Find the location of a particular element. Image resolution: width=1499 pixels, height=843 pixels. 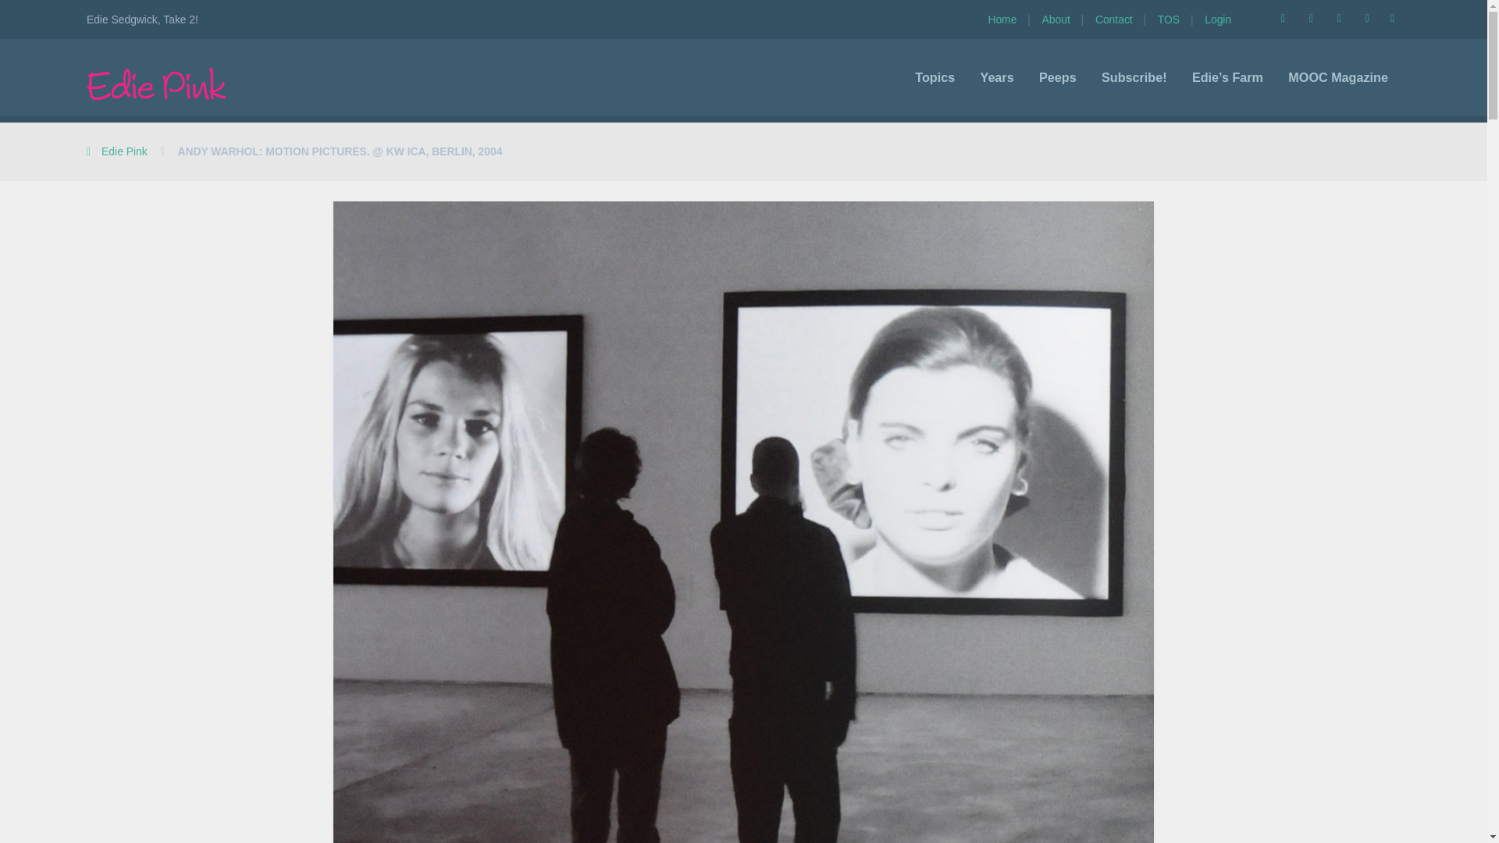

Facebook is located at coordinates (1339, 19).